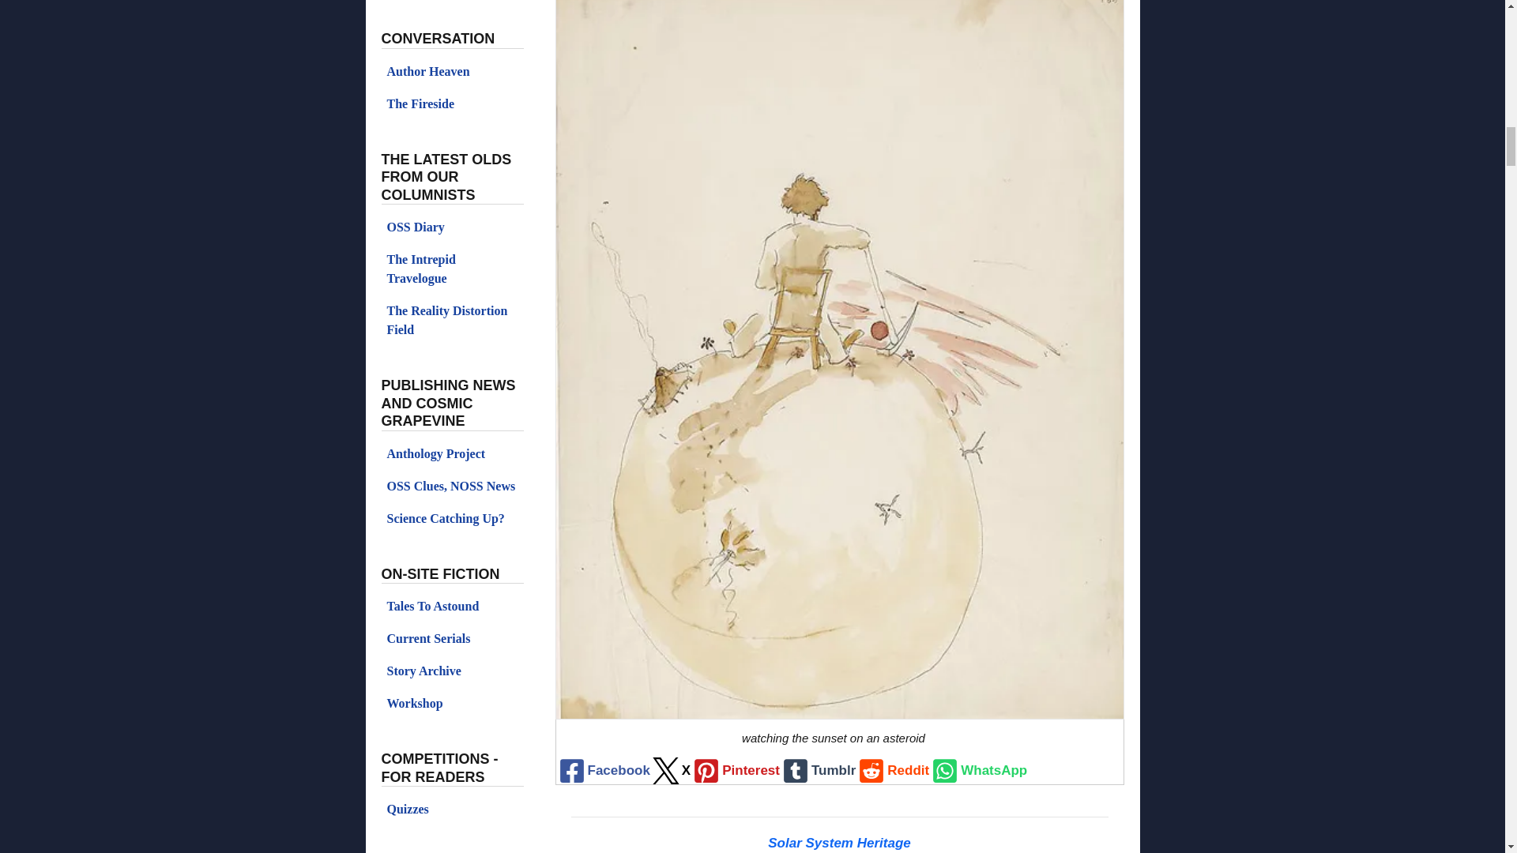  I want to click on WhatsApp, so click(977, 771).